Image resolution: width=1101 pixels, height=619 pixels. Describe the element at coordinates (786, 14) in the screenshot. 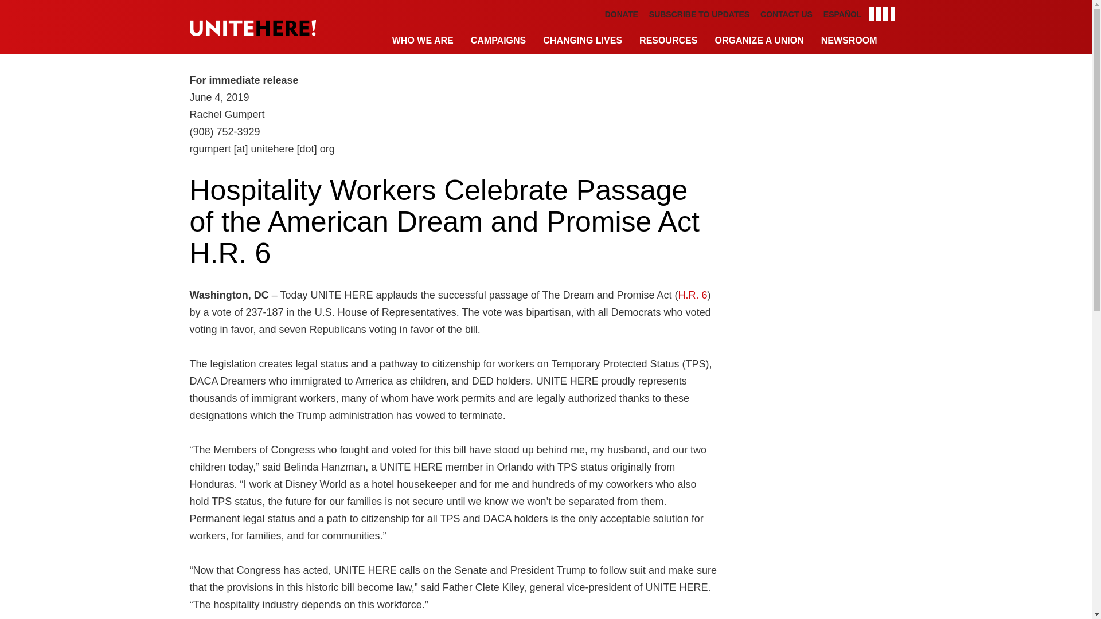

I see `CONTACT US` at that location.